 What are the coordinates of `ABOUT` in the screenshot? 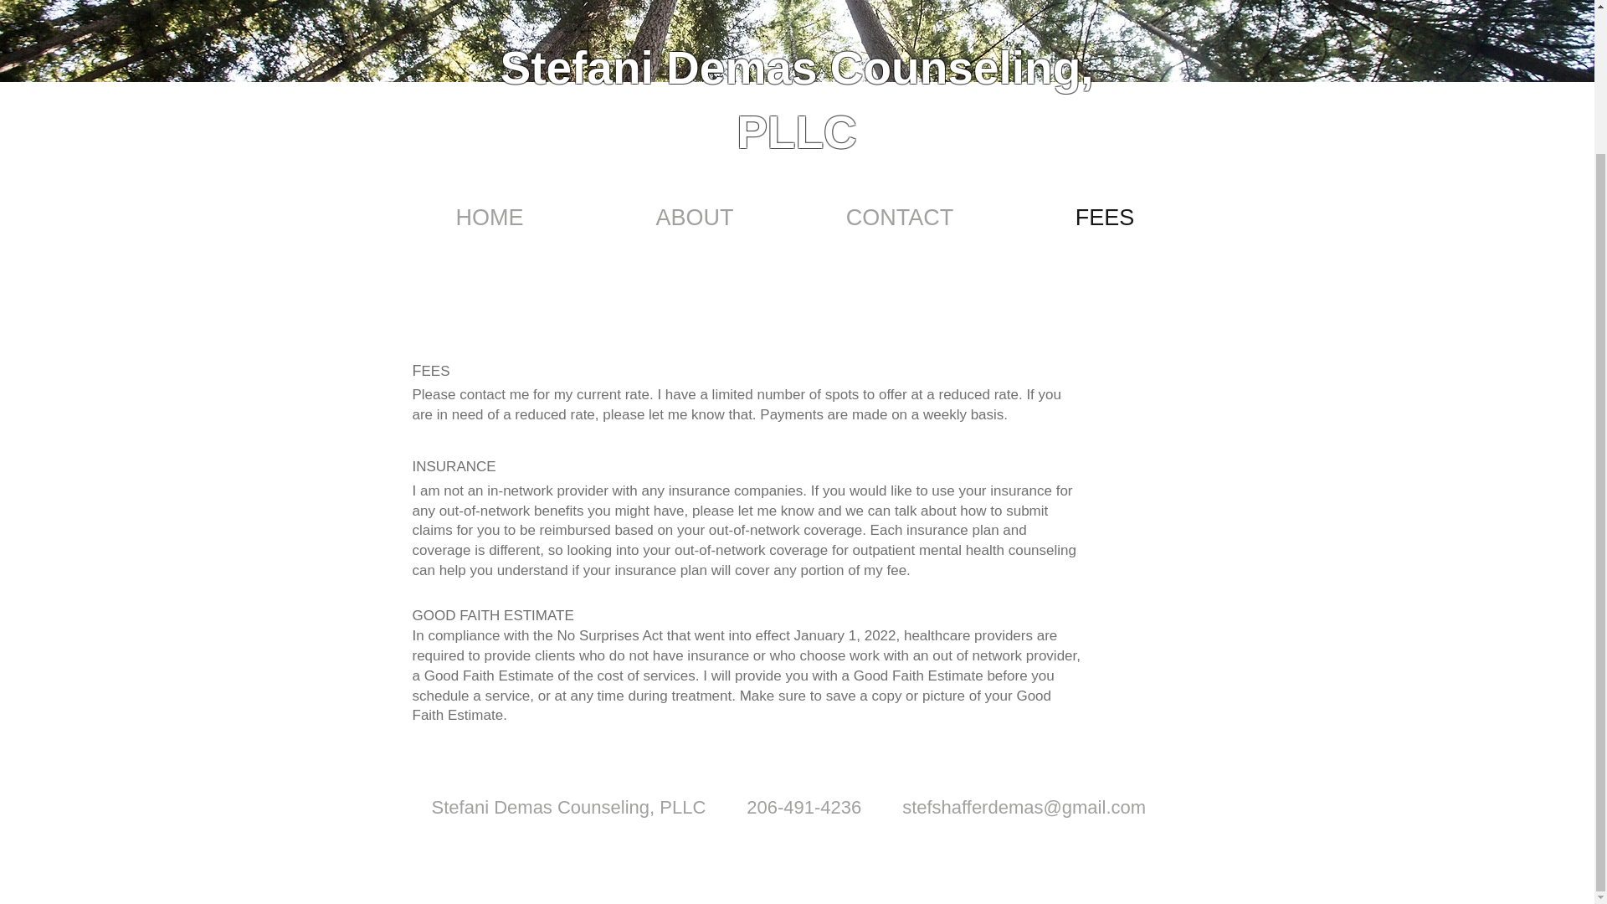 It's located at (695, 215).